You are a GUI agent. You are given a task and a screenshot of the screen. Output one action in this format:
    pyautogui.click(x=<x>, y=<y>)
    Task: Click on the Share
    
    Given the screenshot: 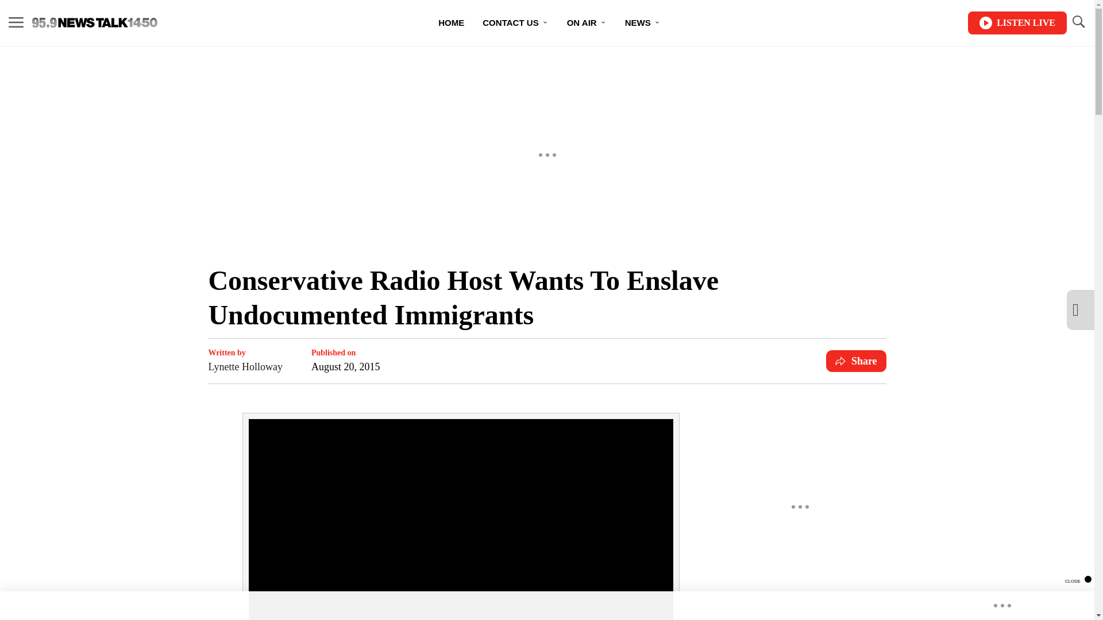 What is the action you would take?
    pyautogui.click(x=856, y=361)
    